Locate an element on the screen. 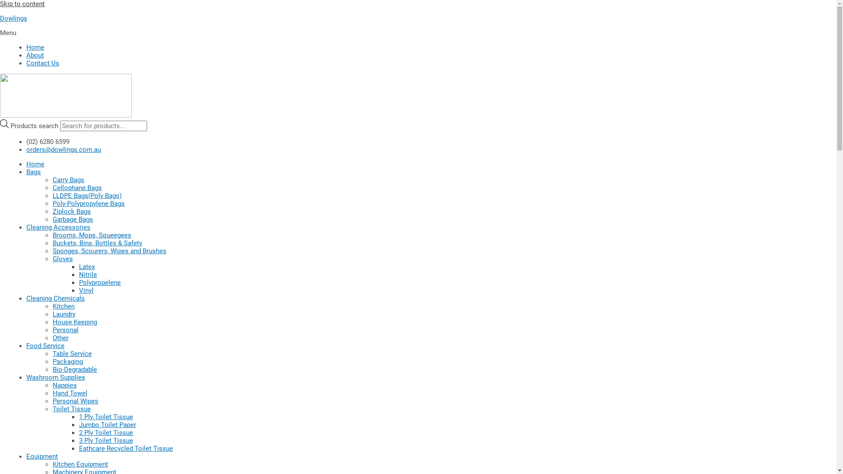 The image size is (843, 474). Food Service is located at coordinates (46, 346).